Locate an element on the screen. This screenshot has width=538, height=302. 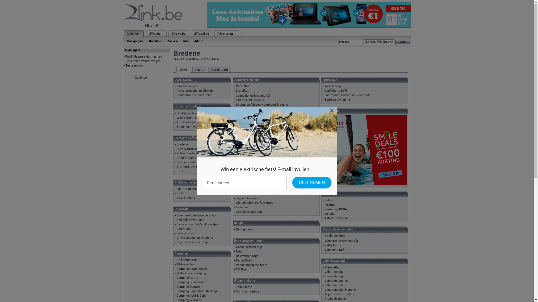
Neyt is located at coordinates (239, 252).